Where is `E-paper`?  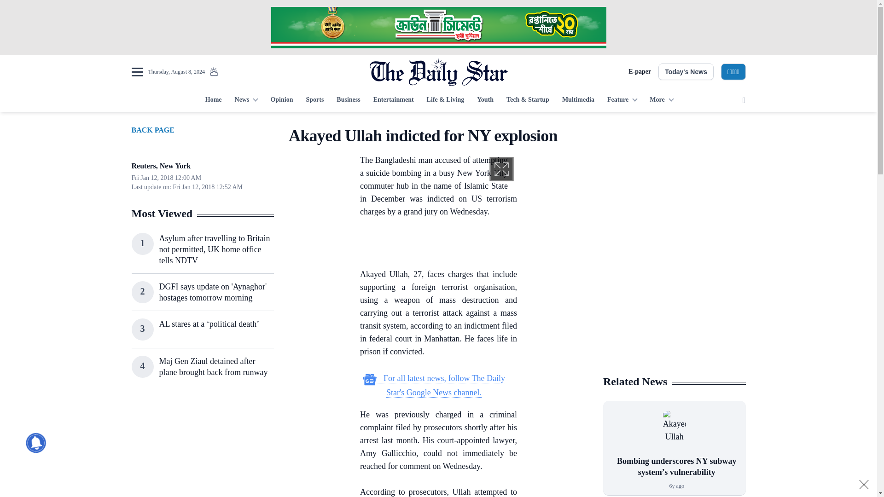
E-paper is located at coordinates (640, 72).